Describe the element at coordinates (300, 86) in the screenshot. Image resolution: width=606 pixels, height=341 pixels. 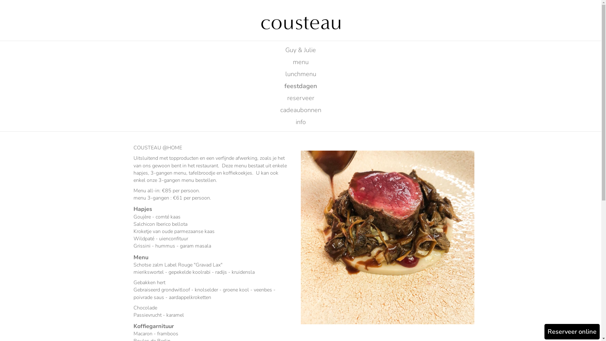
I see `feestdagen` at that location.